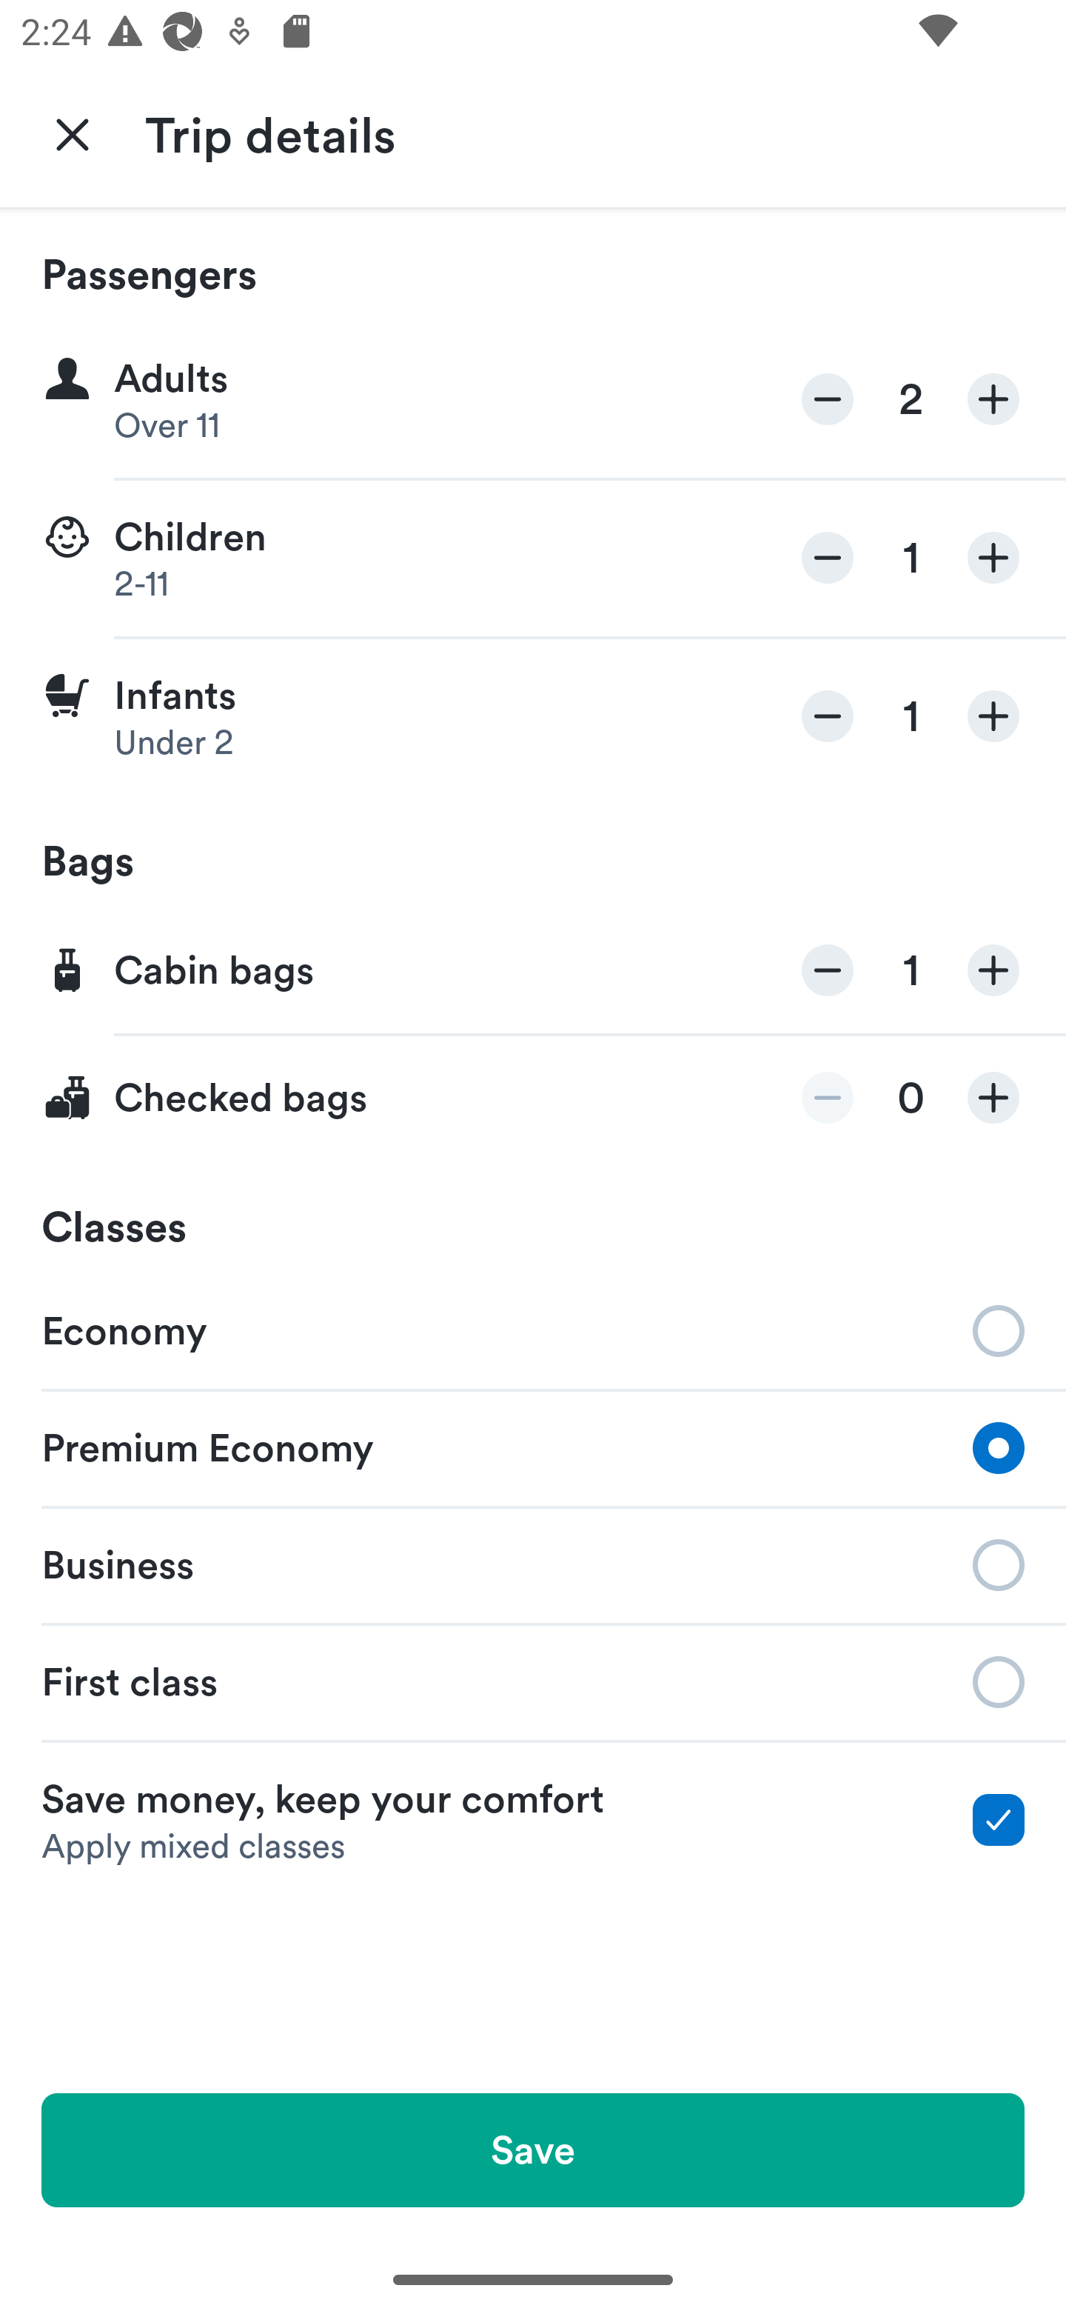  I want to click on First class, so click(533, 1682).